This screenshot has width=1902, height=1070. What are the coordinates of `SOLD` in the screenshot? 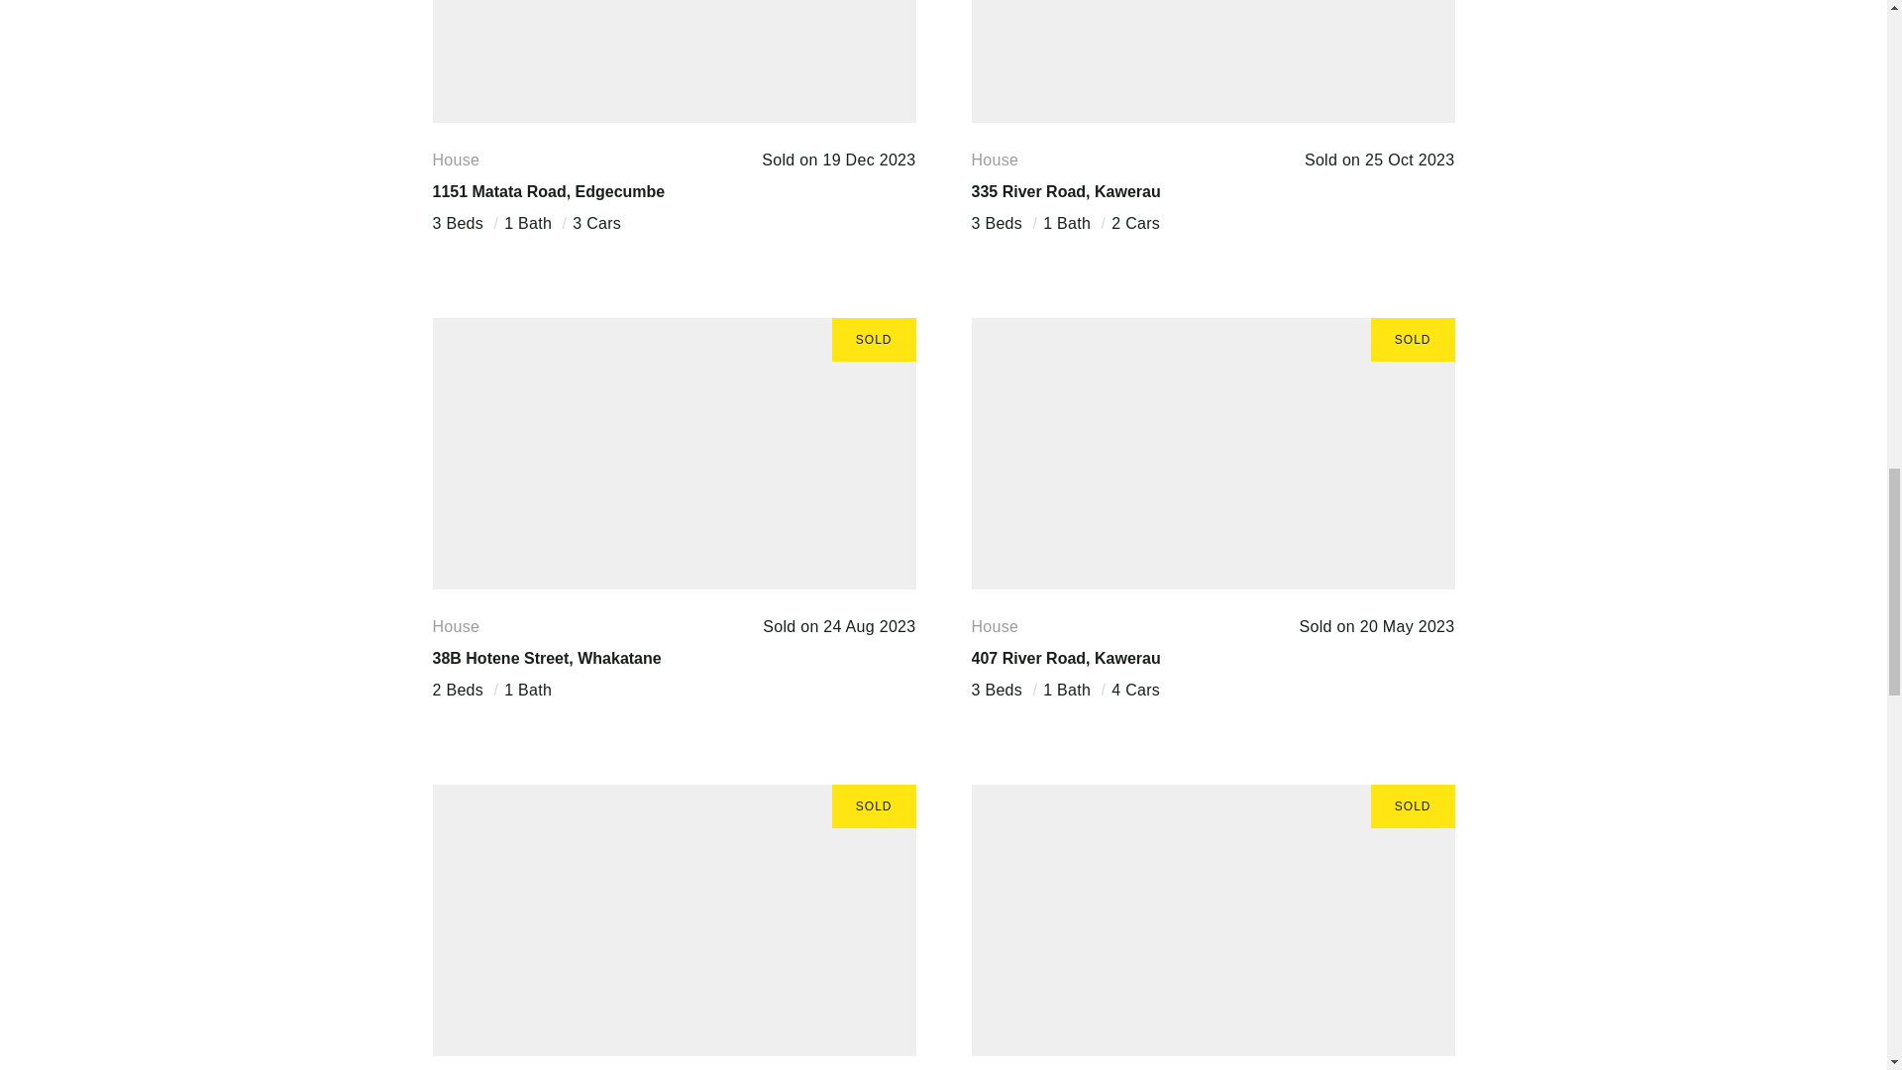 It's located at (673, 61).